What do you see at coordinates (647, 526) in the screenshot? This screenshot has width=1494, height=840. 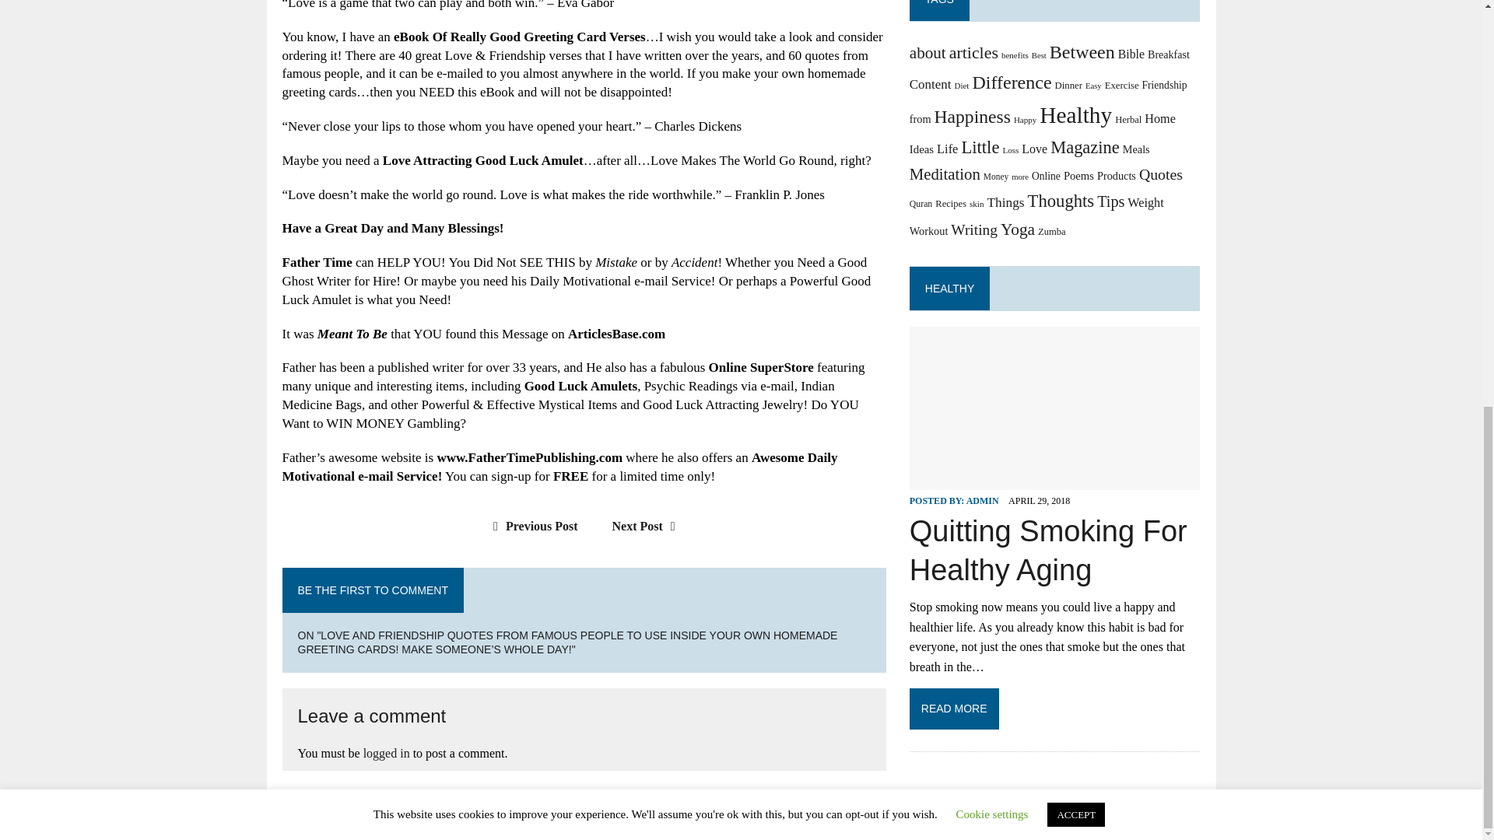 I see `Next Post` at bounding box center [647, 526].